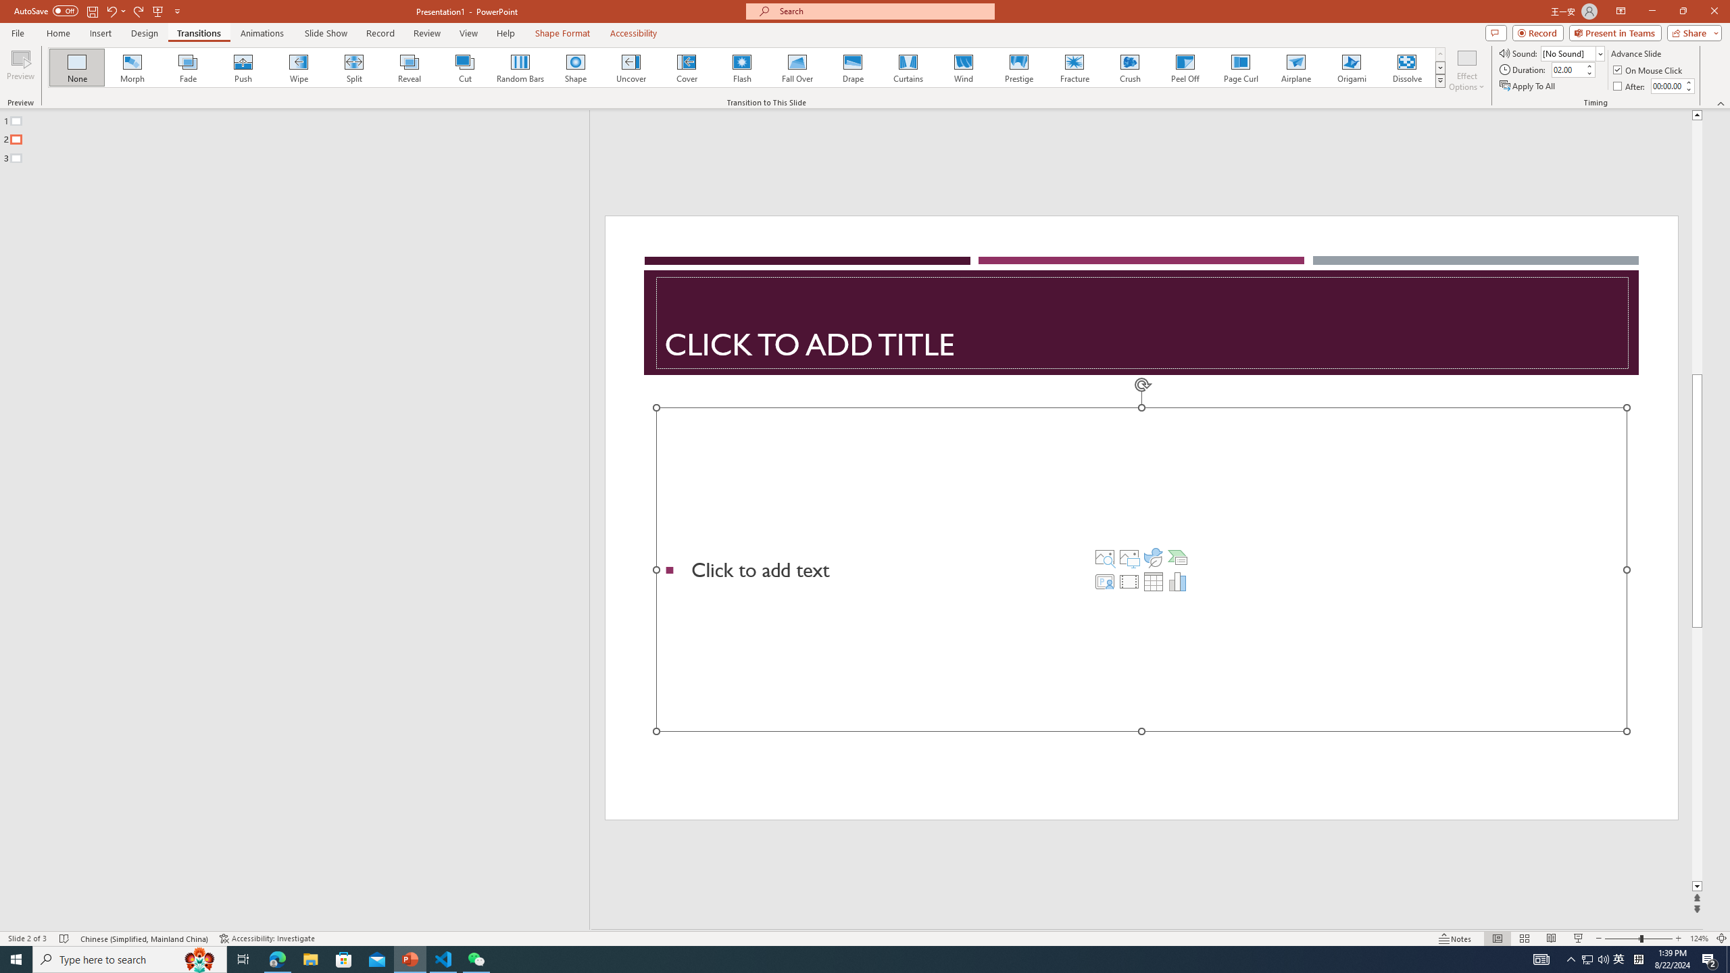 The image size is (1730, 973). Describe the element at coordinates (1649, 70) in the screenshot. I see `On Mouse Click` at that location.